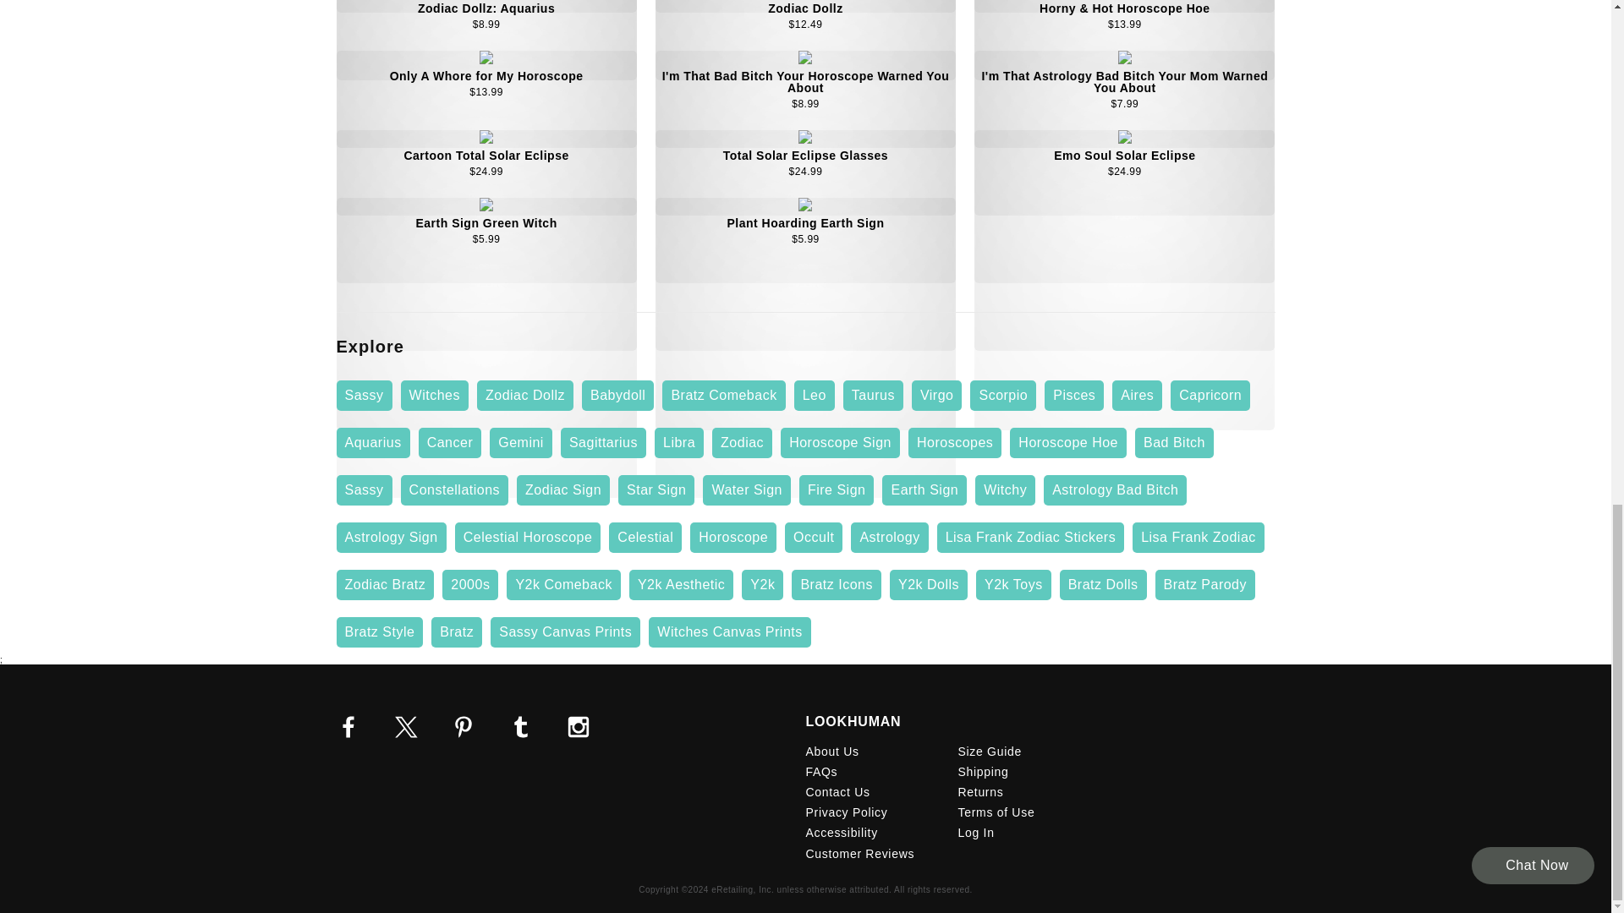 This screenshot has width=1624, height=913. Describe the element at coordinates (464, 726) in the screenshot. I see `Follow us on Pinterest` at that location.